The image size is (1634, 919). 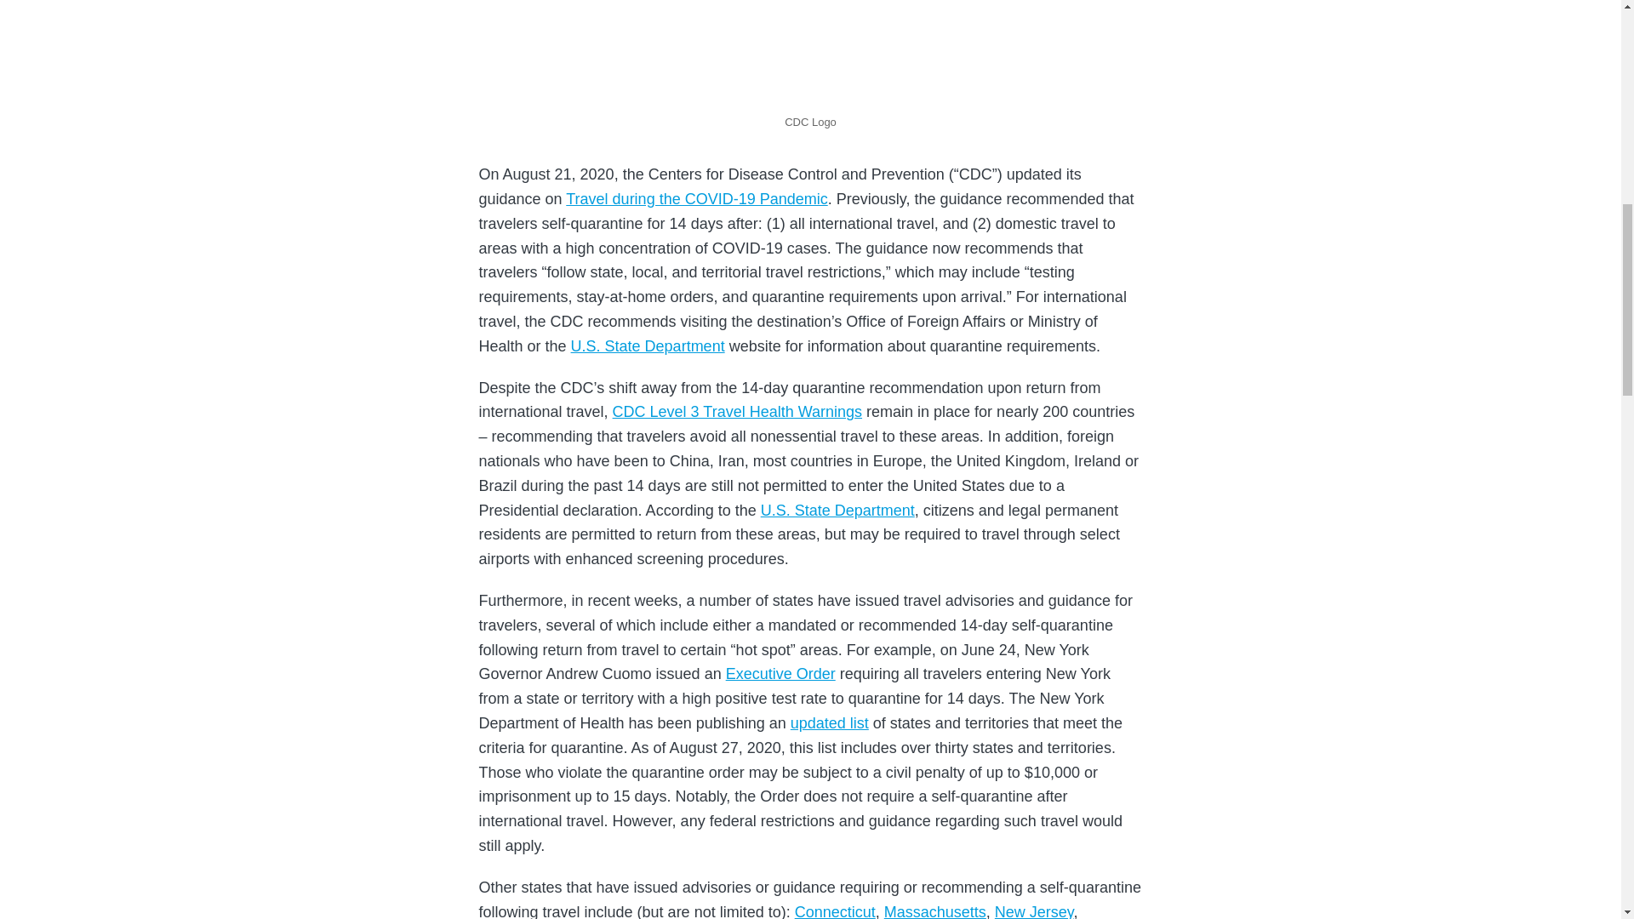 I want to click on Executive Order, so click(x=780, y=674).